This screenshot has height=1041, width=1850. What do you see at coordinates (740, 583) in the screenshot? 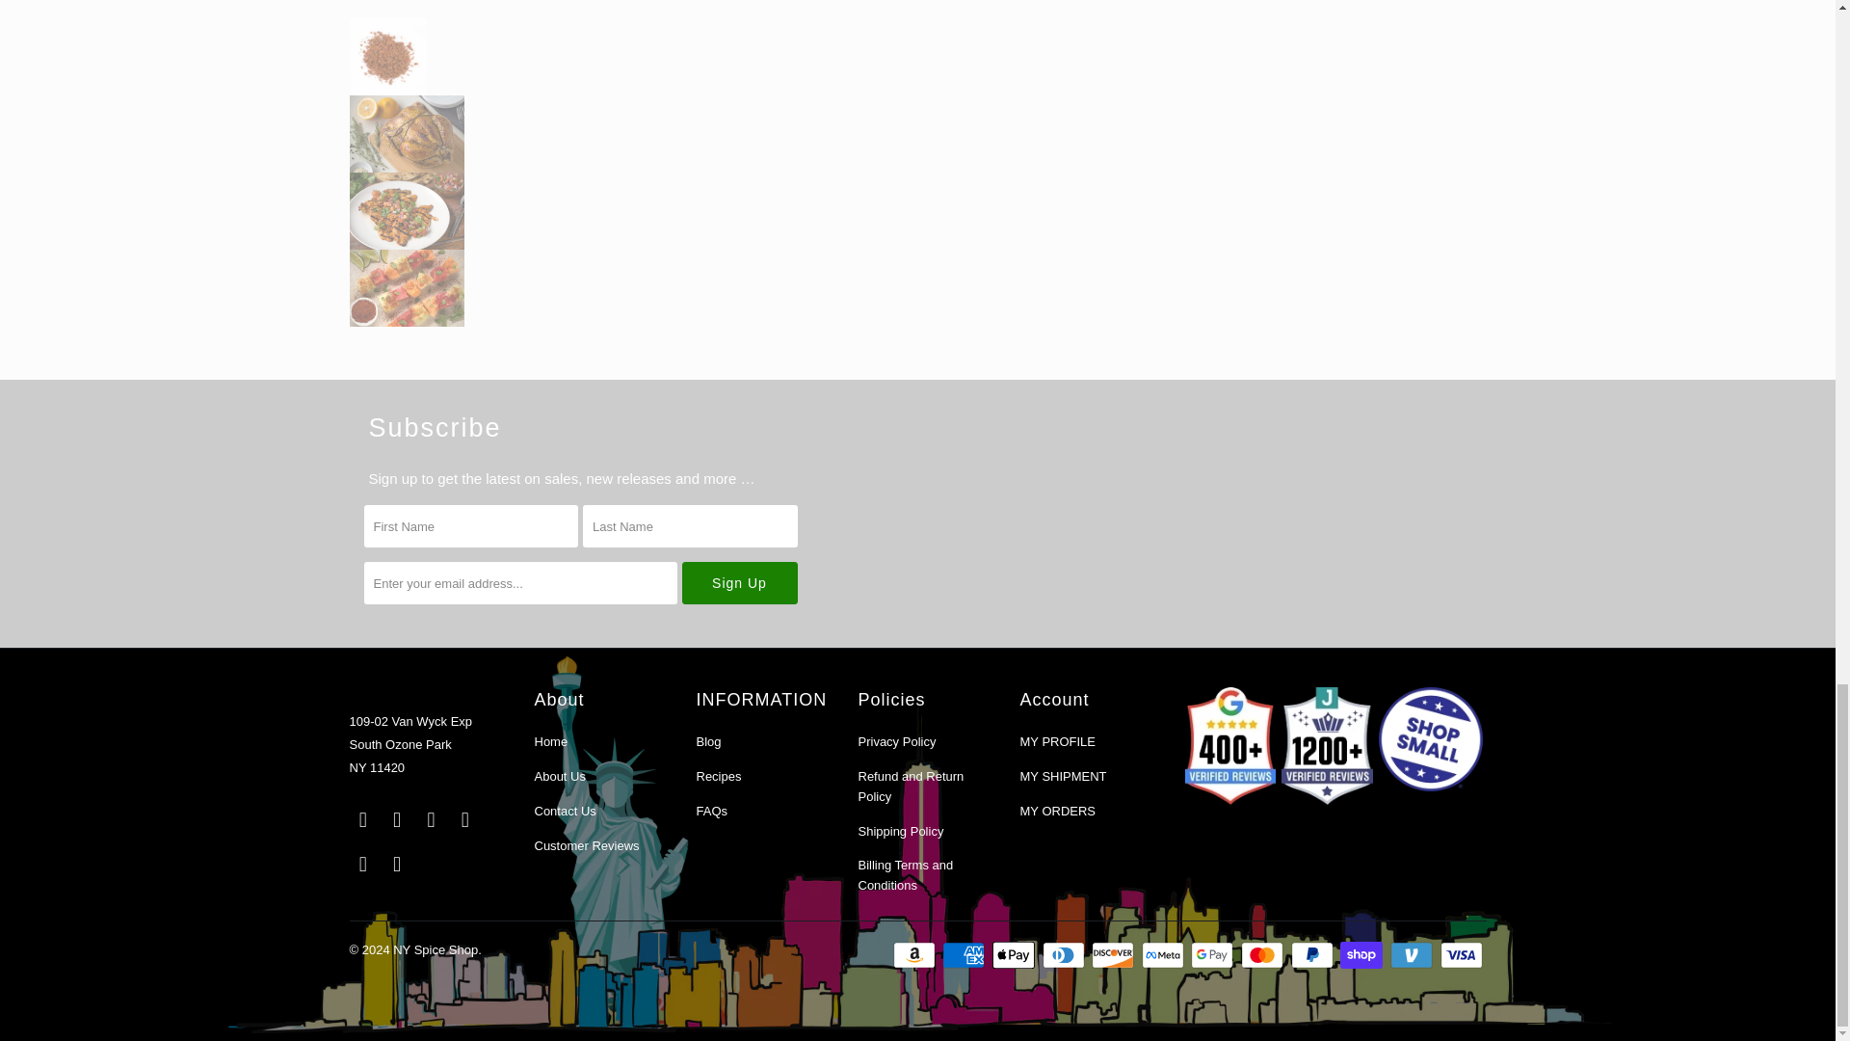
I see `Sign Up` at bounding box center [740, 583].